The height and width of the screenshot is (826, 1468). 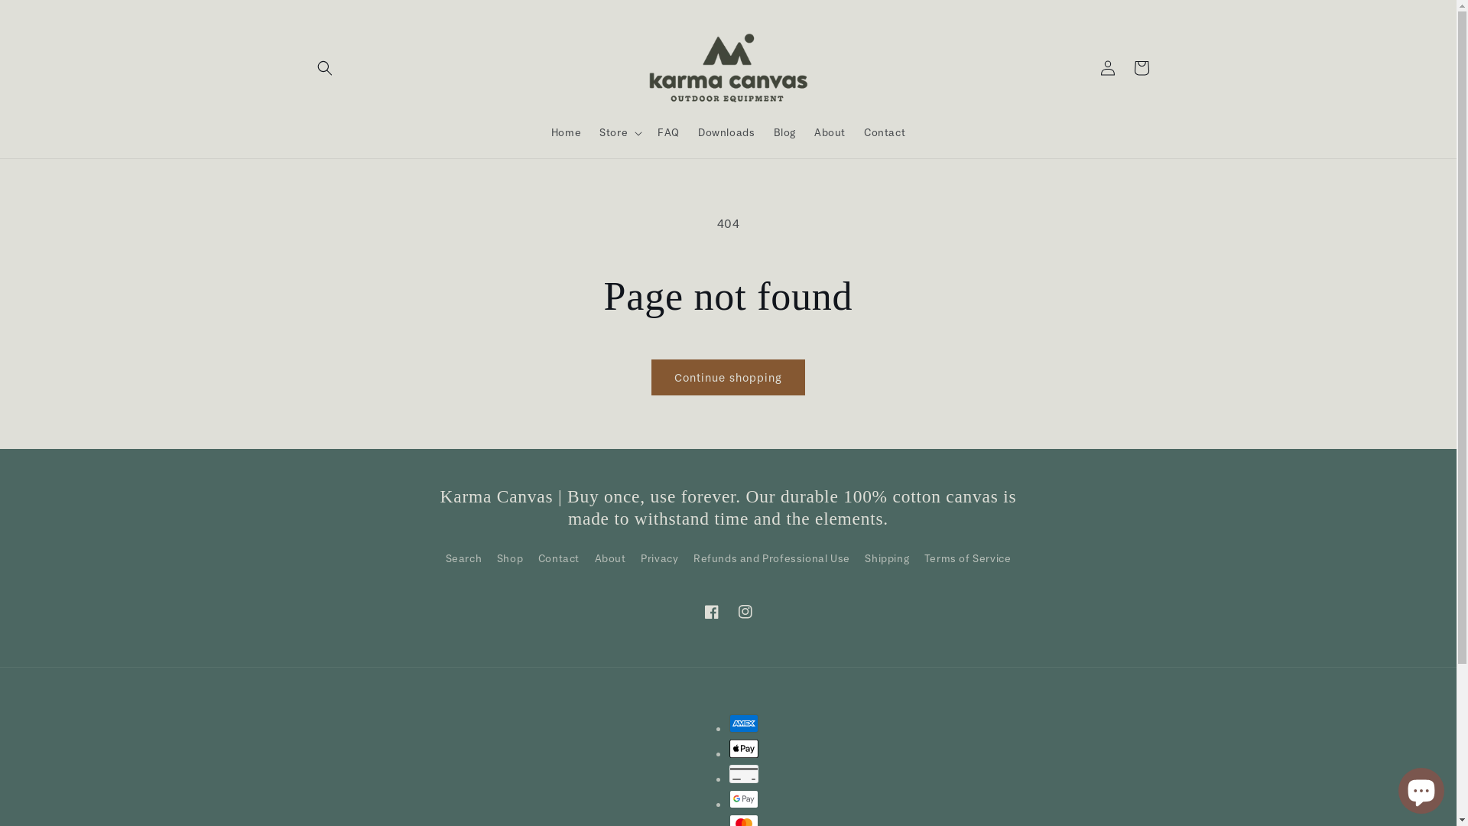 I want to click on Shipping, so click(x=887, y=558).